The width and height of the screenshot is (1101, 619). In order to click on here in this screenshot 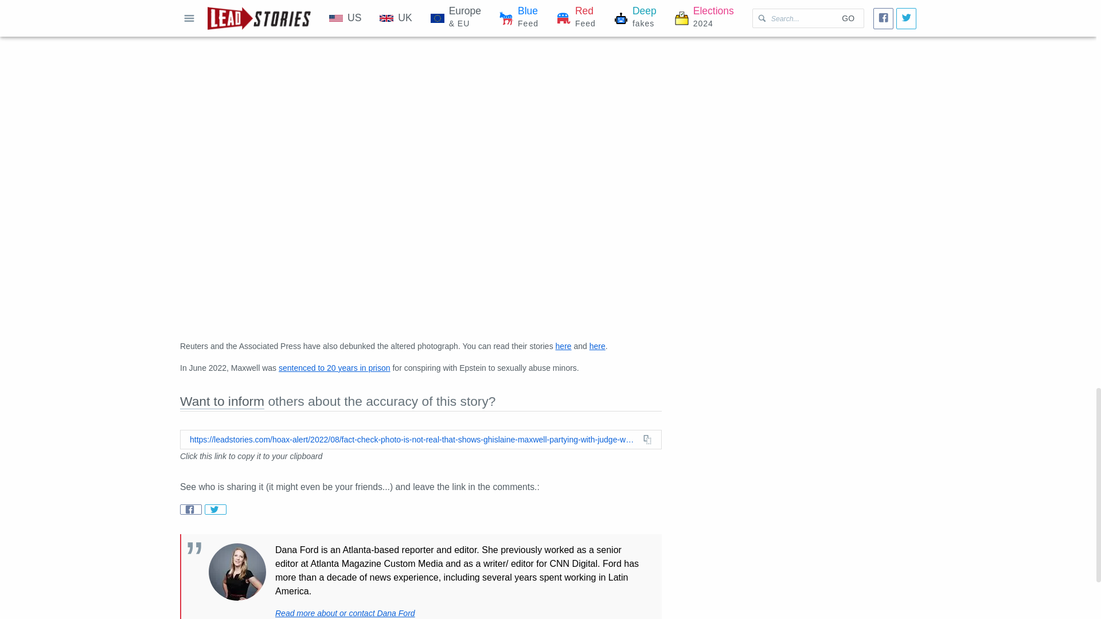, I will do `click(598, 346)`.